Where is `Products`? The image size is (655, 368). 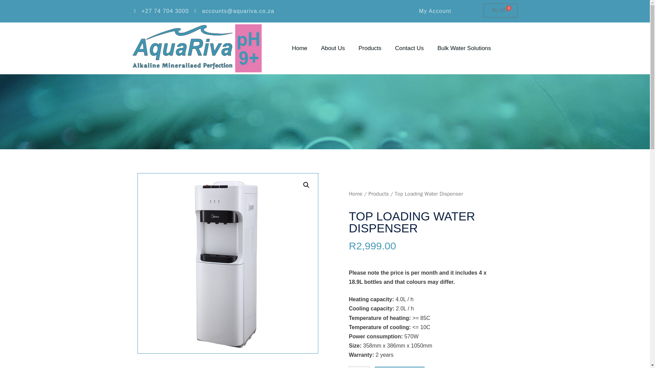
Products is located at coordinates (379, 194).